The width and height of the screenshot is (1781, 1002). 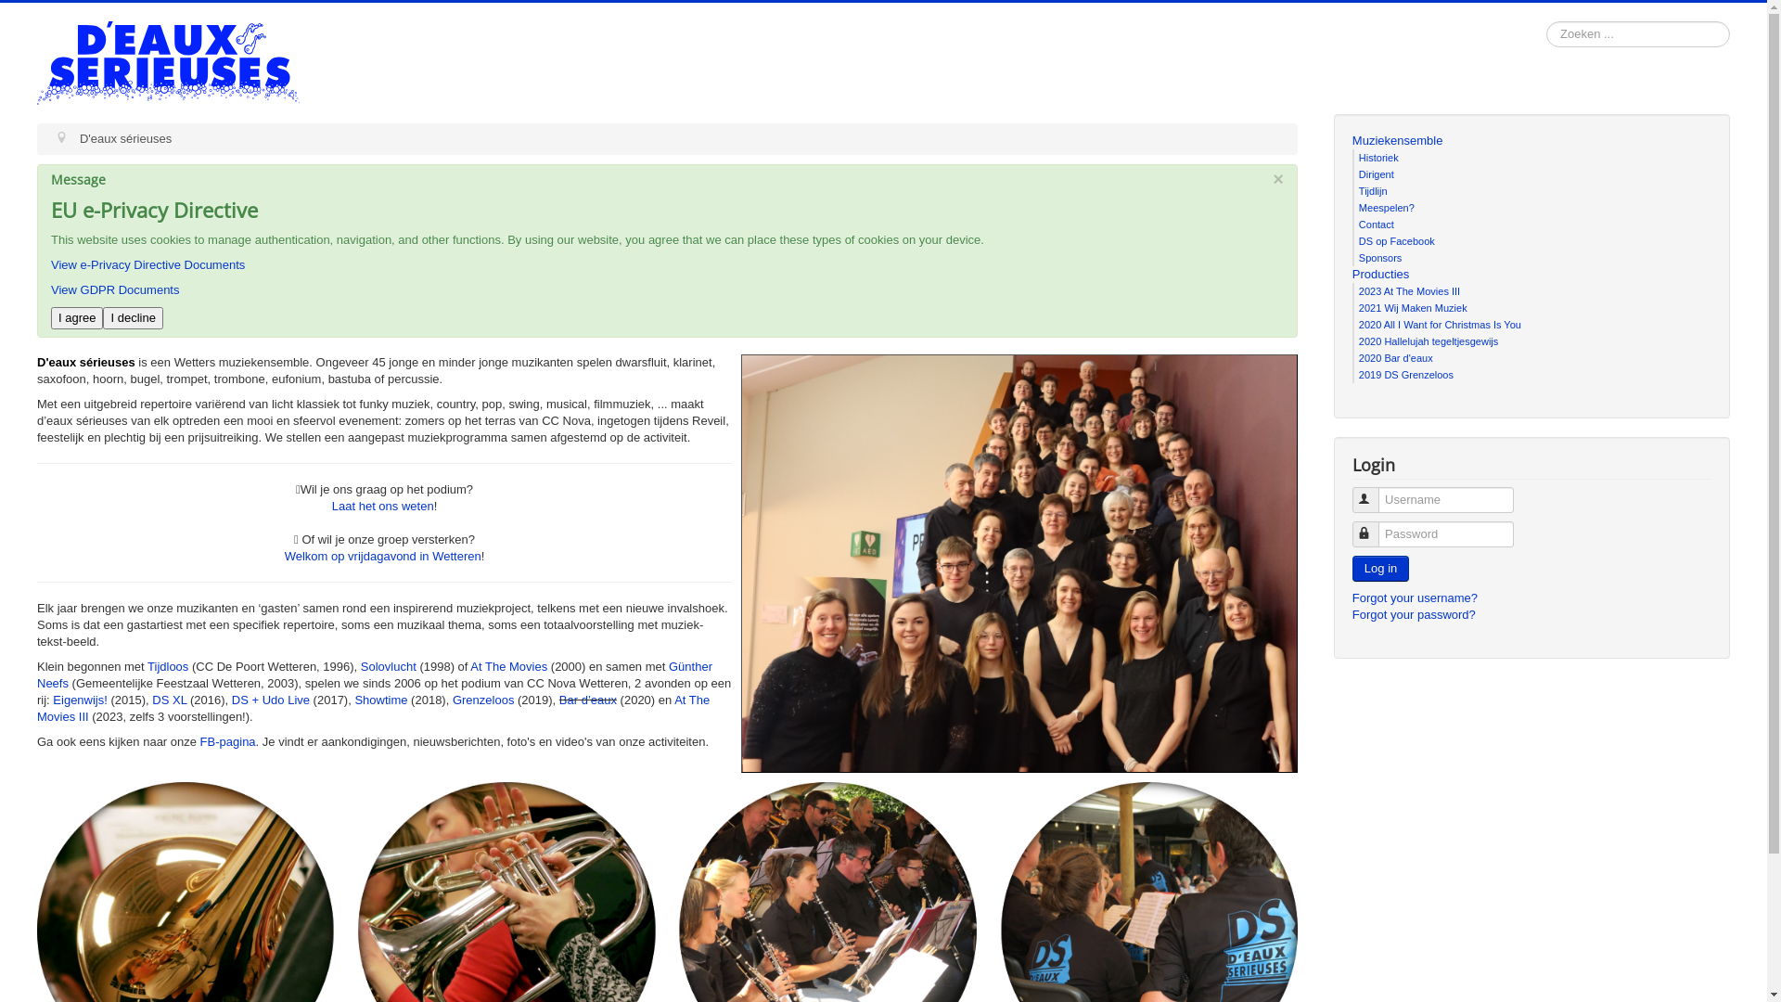 What do you see at coordinates (169, 700) in the screenshot?
I see `DS XL` at bounding box center [169, 700].